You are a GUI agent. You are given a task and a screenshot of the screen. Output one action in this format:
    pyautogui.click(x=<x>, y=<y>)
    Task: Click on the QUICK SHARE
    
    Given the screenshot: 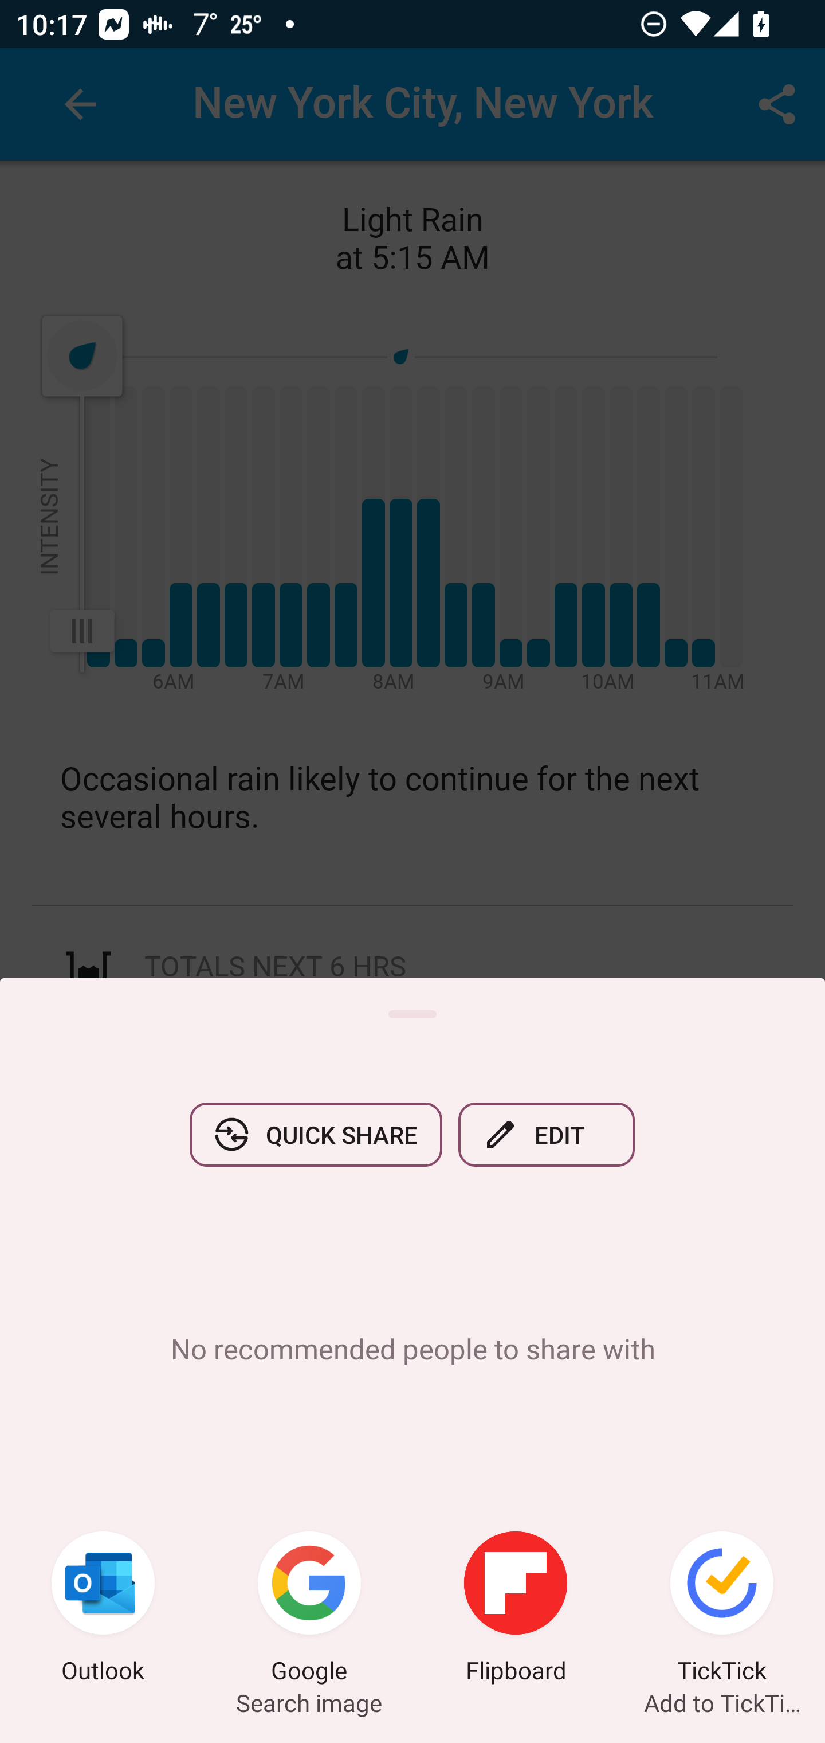 What is the action you would take?
    pyautogui.click(x=316, y=1134)
    